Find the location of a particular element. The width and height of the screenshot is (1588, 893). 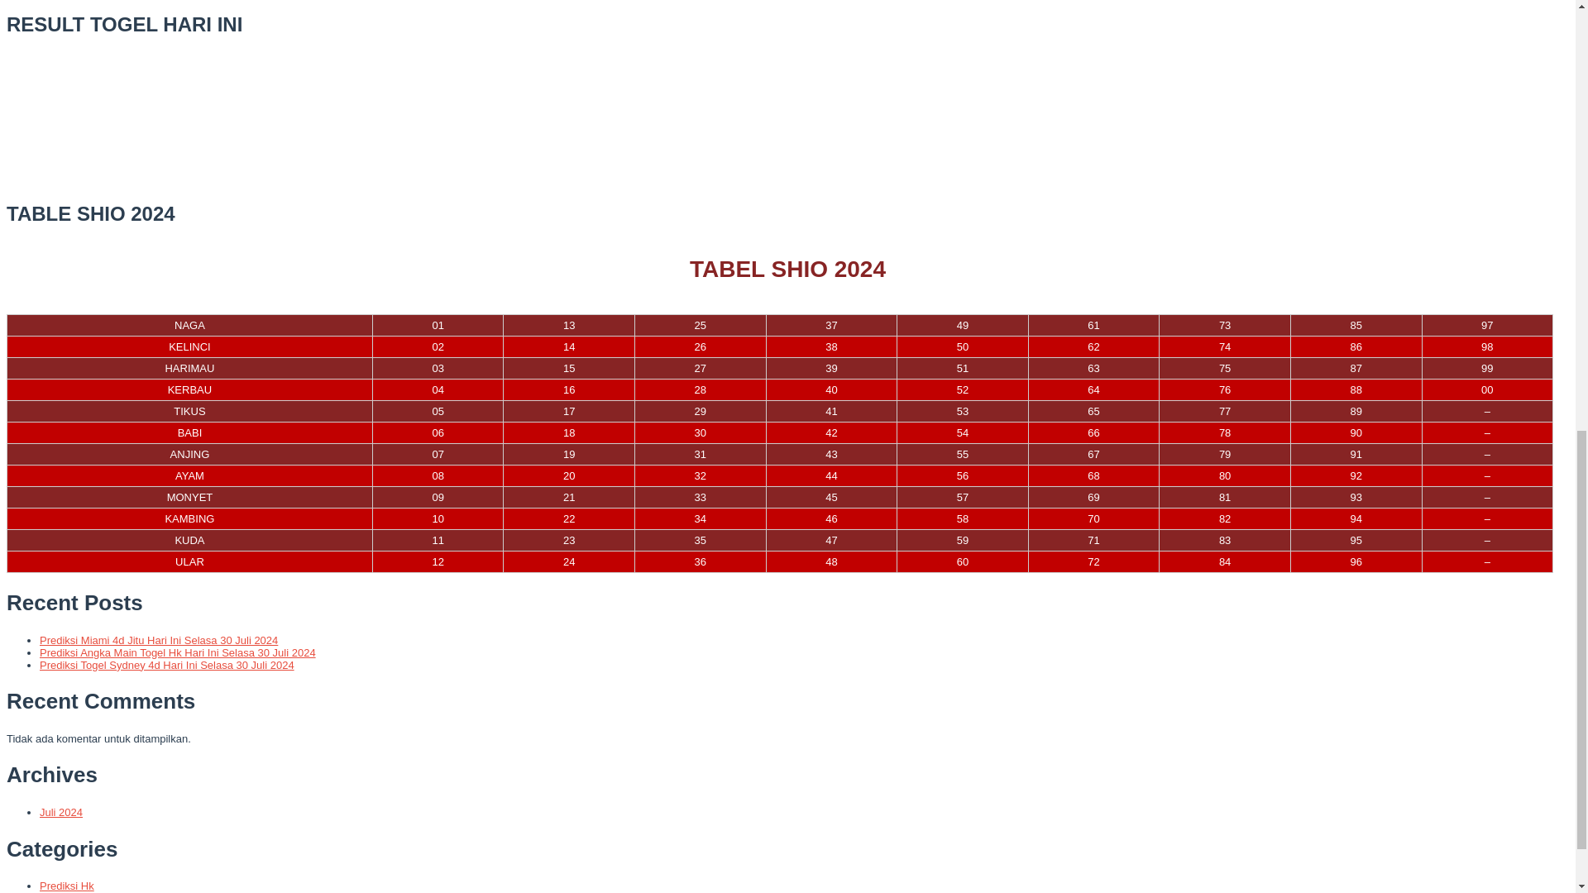

Prediksi Angka Main Togel Hk Hari Ini Selasa 30 Juli 2024 is located at coordinates (178, 652).